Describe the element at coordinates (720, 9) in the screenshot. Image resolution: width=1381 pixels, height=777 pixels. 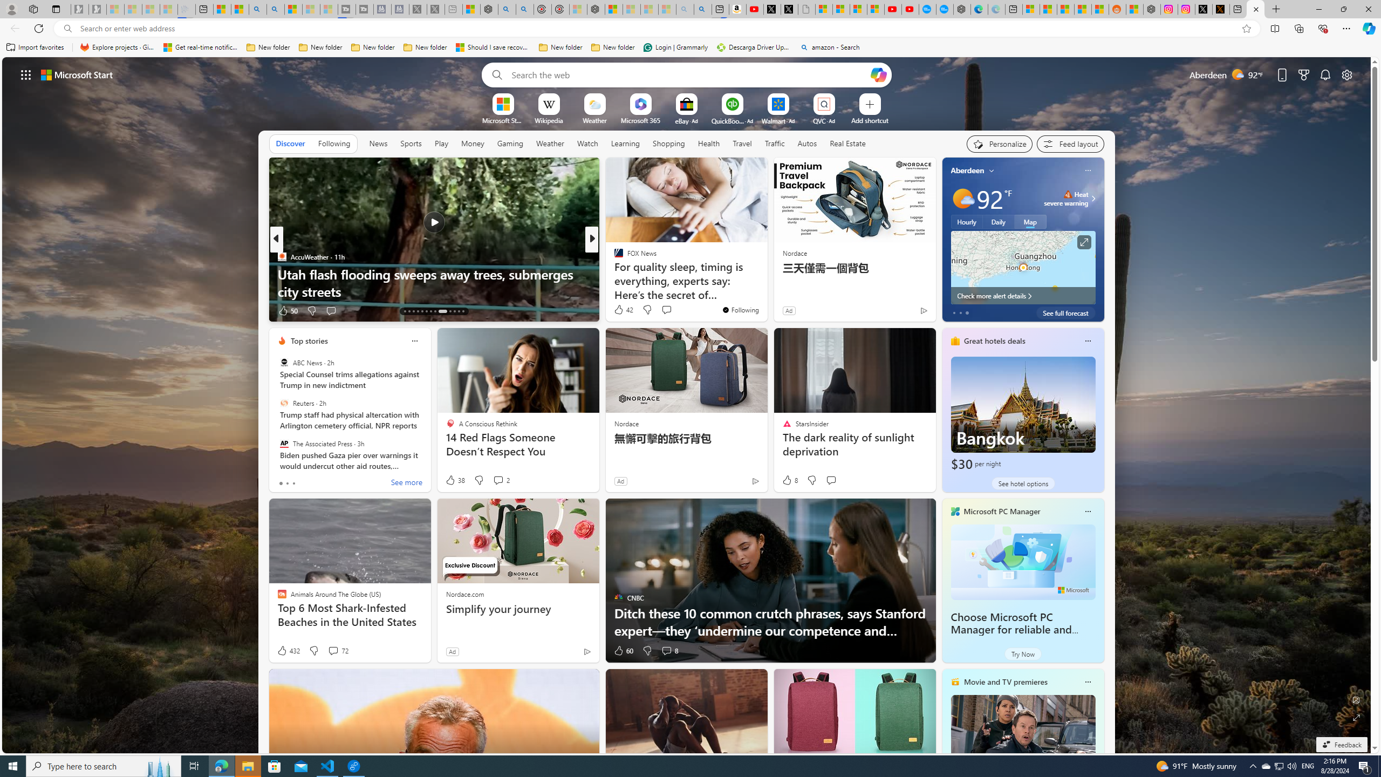
I see `New split screen` at that location.